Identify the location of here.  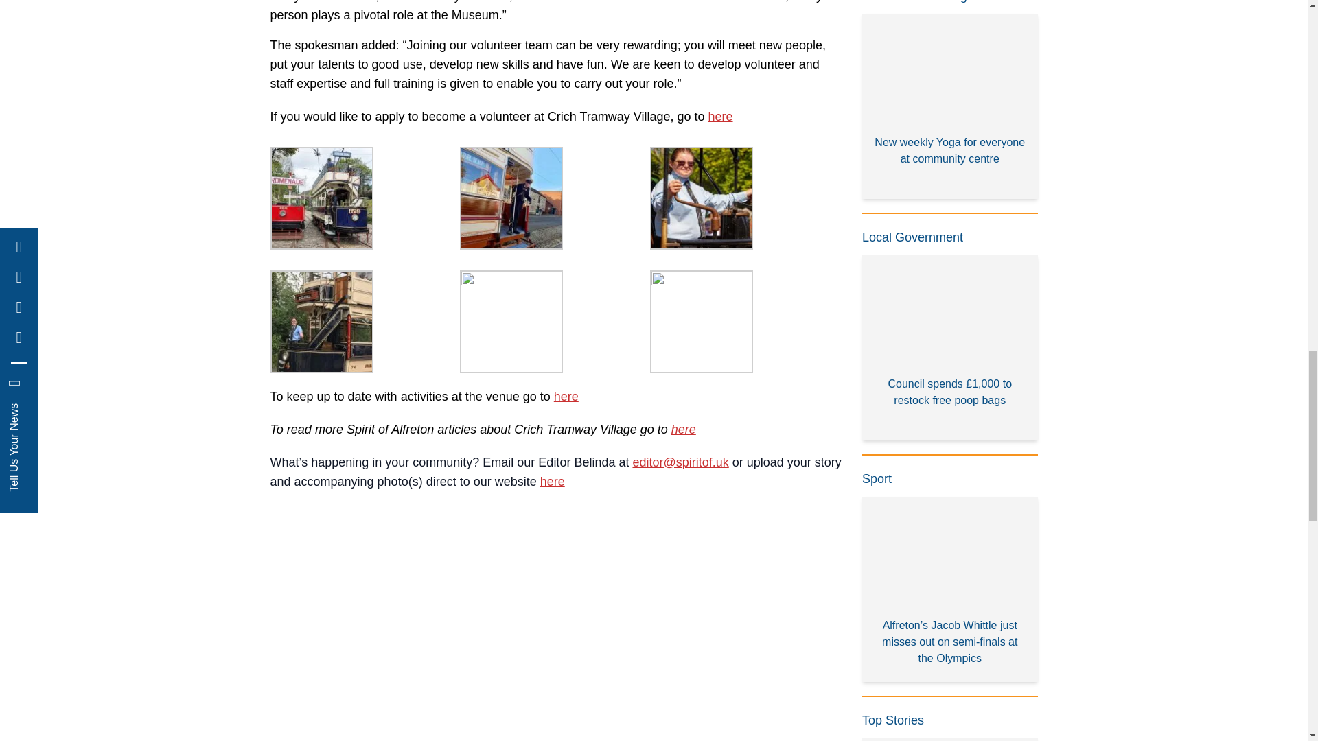
(721, 117).